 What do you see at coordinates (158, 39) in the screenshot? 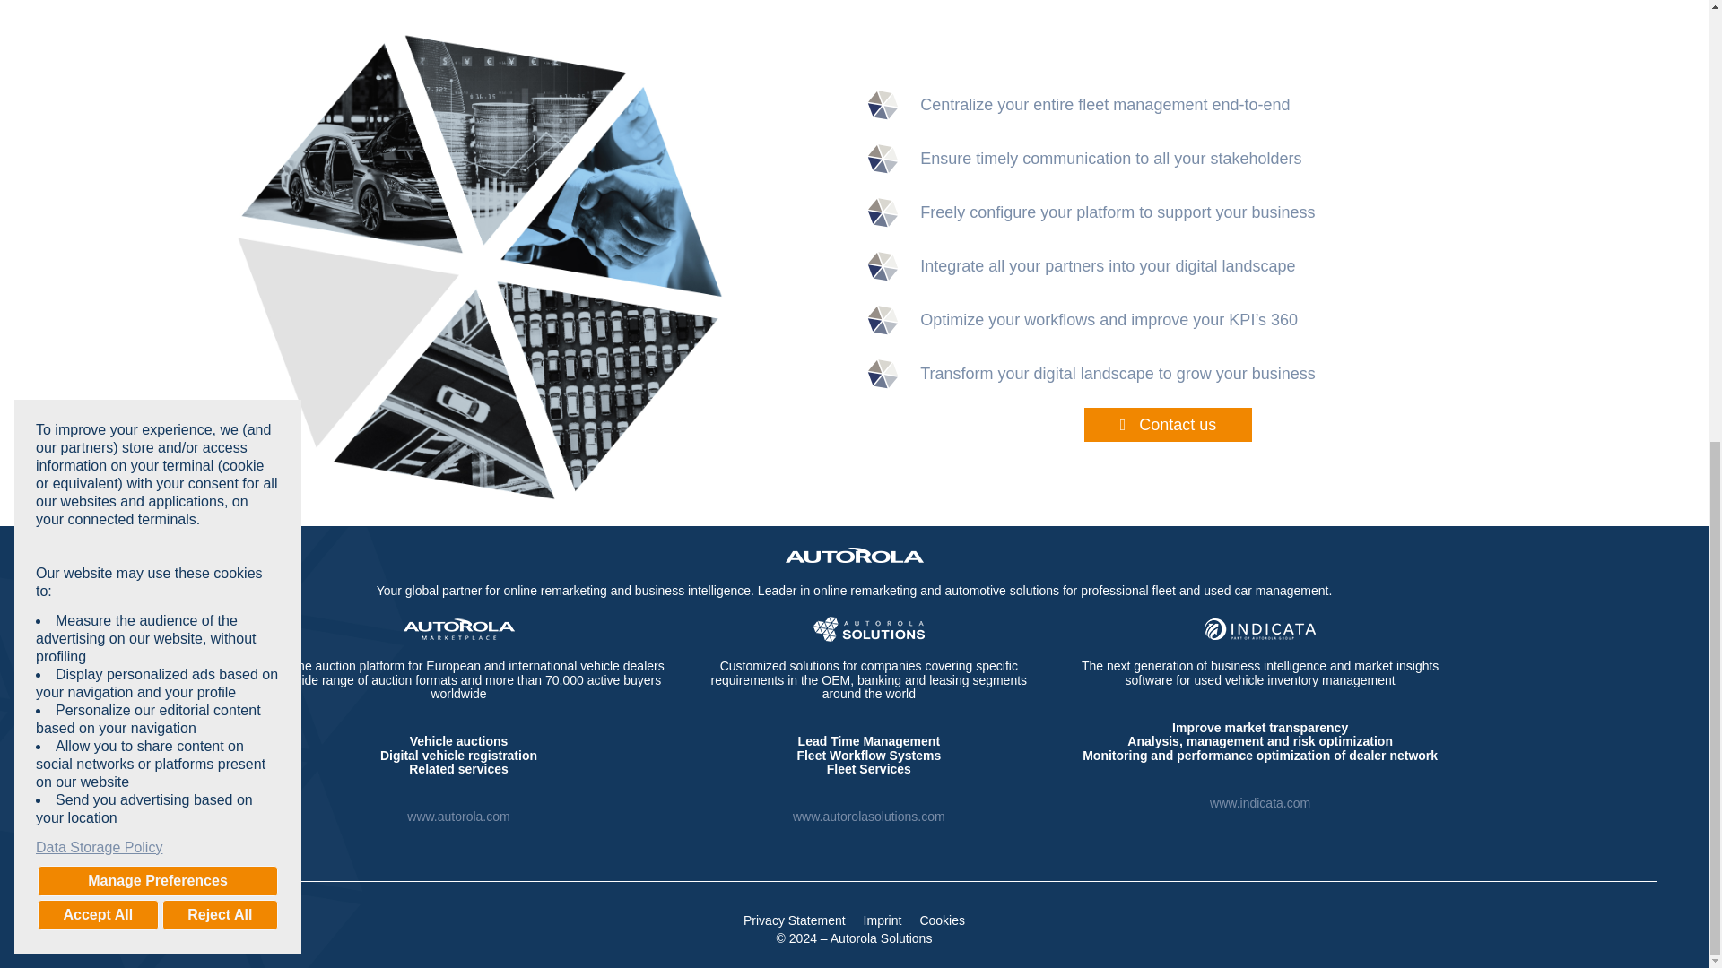
I see `Data Storage Policy` at bounding box center [158, 39].